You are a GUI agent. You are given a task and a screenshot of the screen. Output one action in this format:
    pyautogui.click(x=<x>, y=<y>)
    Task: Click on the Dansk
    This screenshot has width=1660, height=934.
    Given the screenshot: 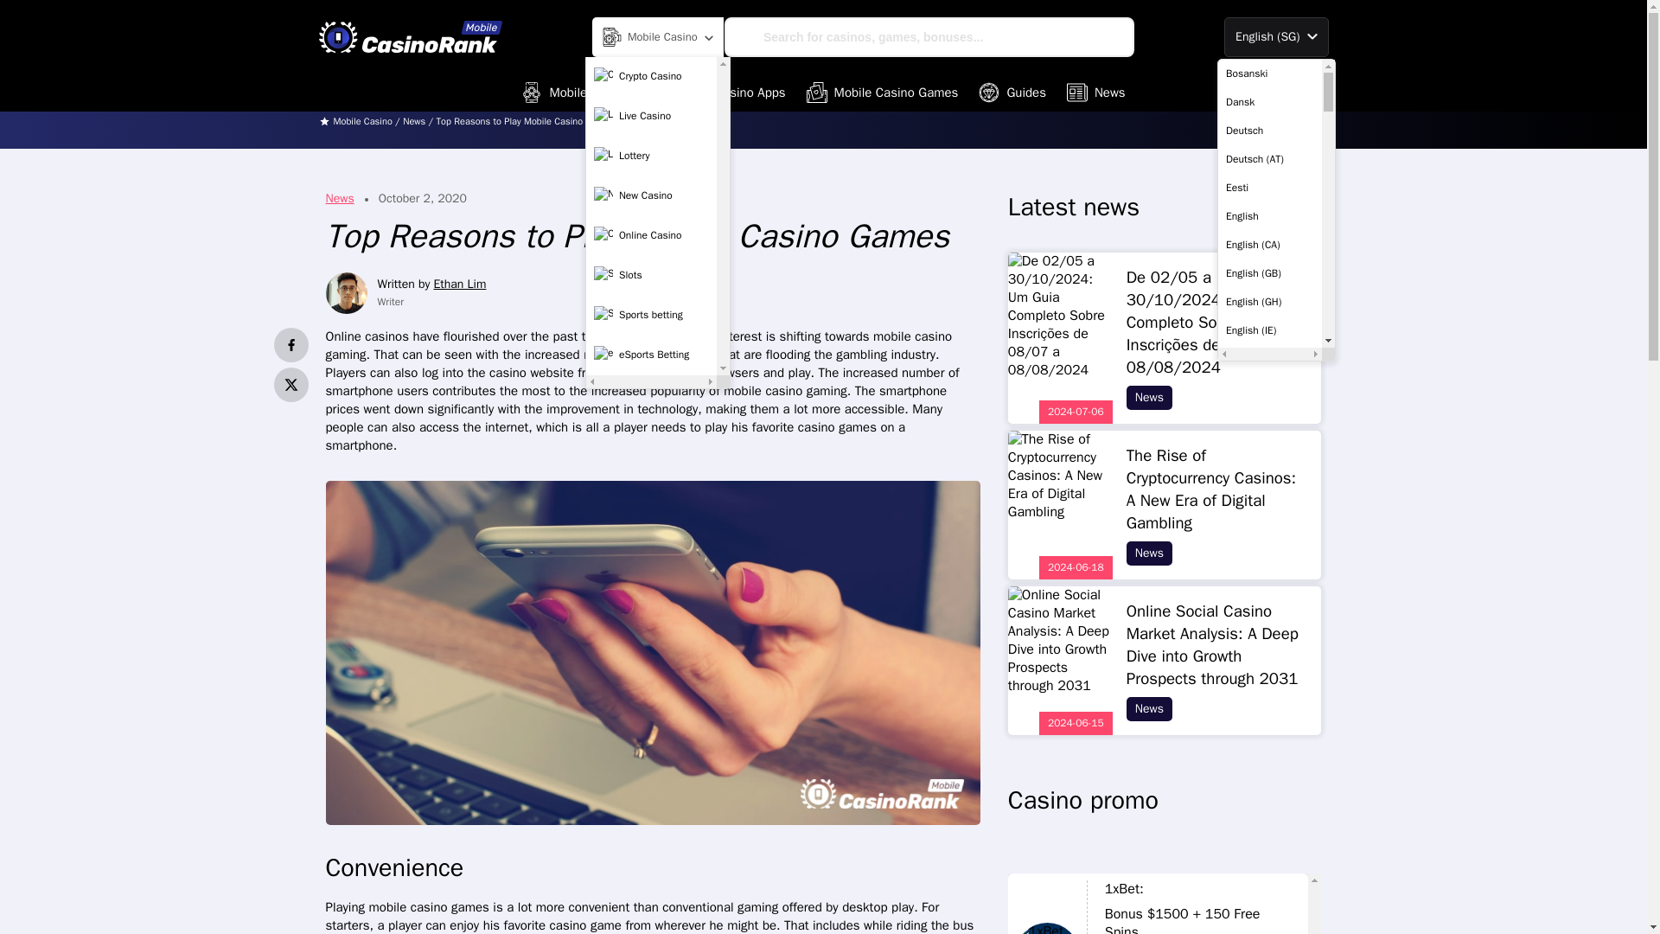 What is the action you would take?
    pyautogui.click(x=1269, y=102)
    